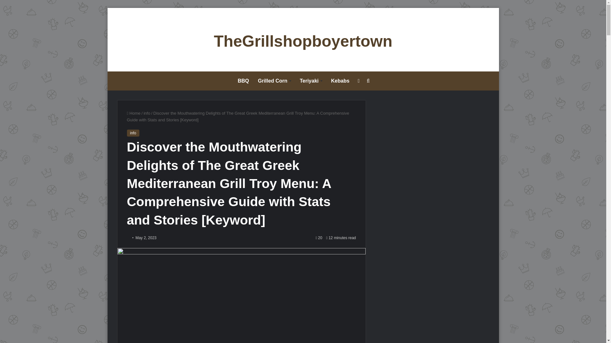  I want to click on TheGrillshopboyertown, so click(303, 41).